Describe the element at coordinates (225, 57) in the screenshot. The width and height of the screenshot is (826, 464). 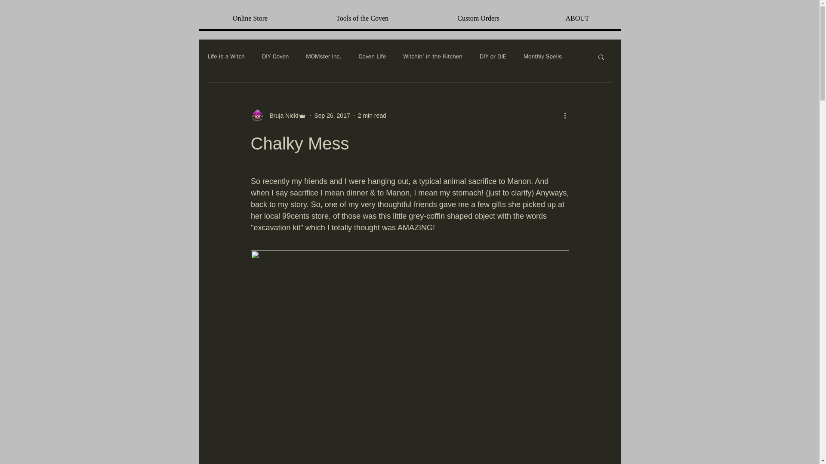
I see `Life is a Witch` at that location.